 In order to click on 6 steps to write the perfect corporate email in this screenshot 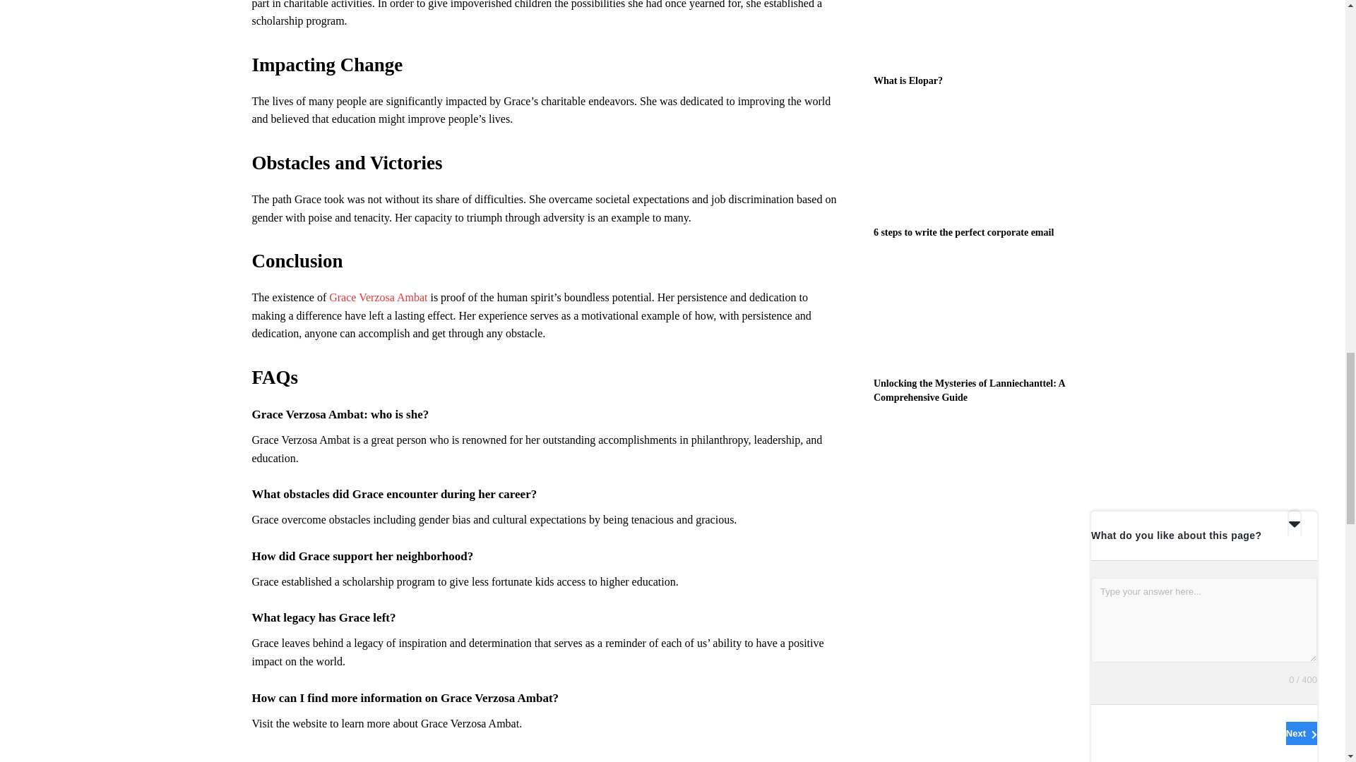, I will do `click(983, 161)`.